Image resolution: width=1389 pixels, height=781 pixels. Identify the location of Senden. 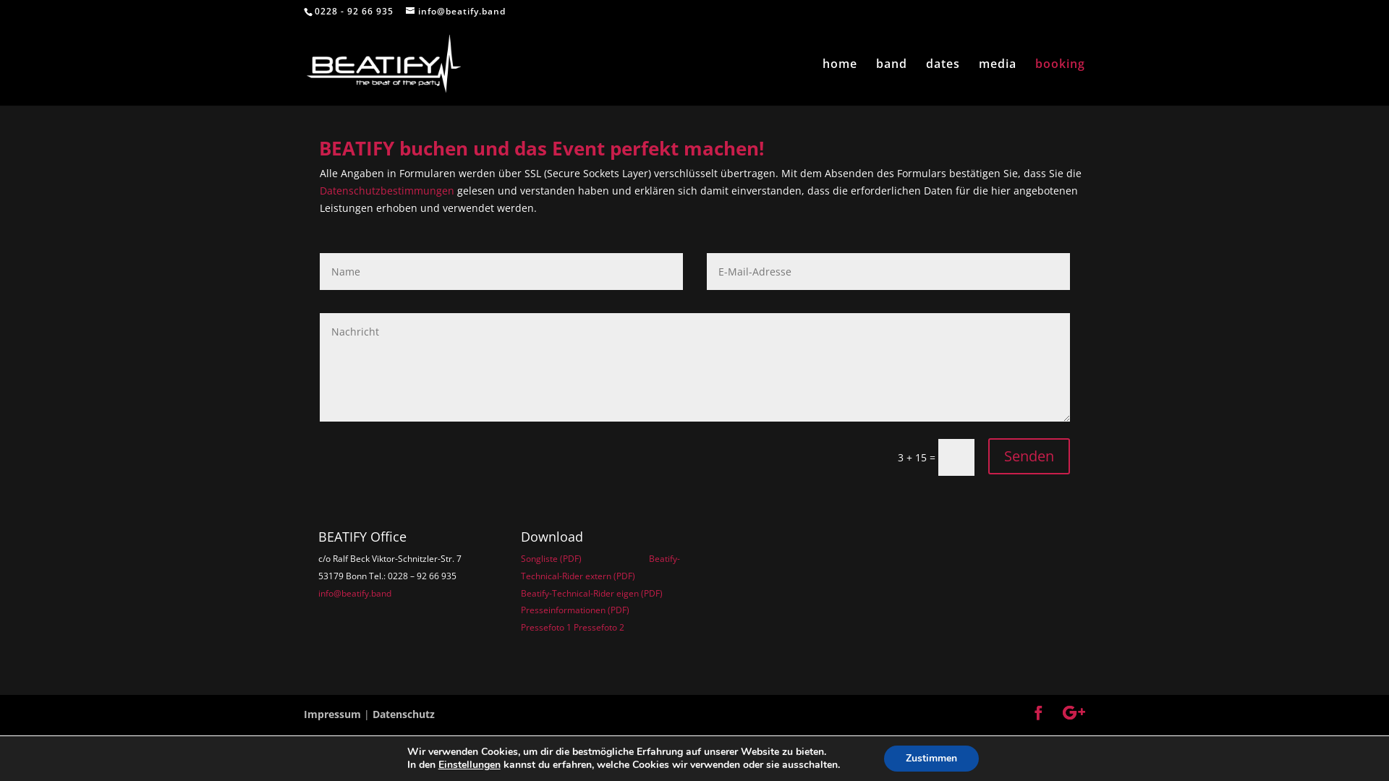
(1029, 456).